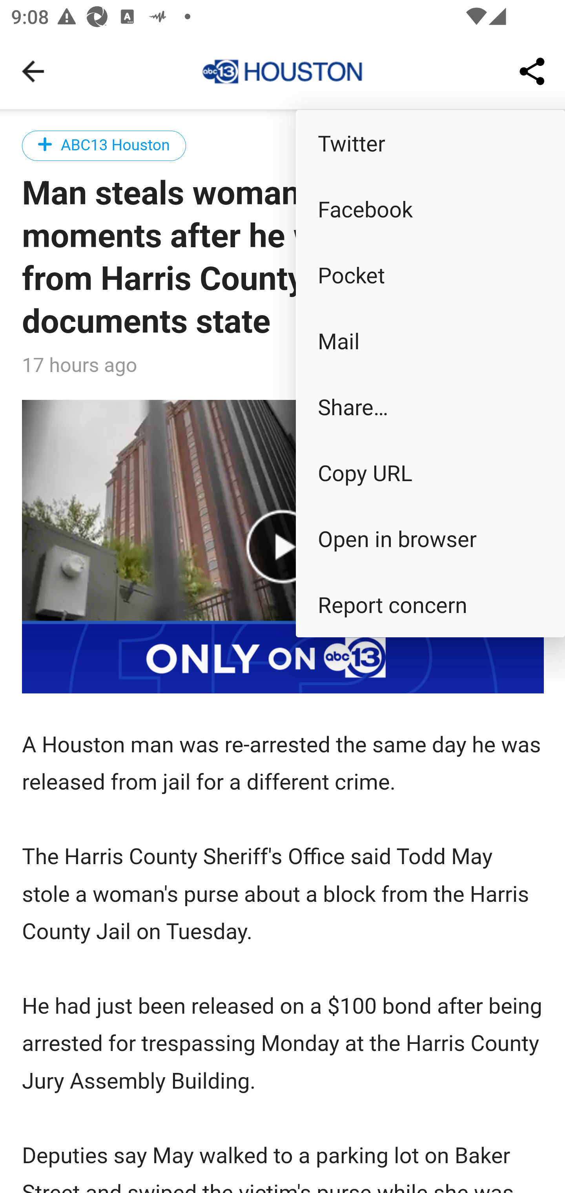 The width and height of the screenshot is (565, 1193). Describe the element at coordinates (430, 209) in the screenshot. I see `Facebook` at that location.